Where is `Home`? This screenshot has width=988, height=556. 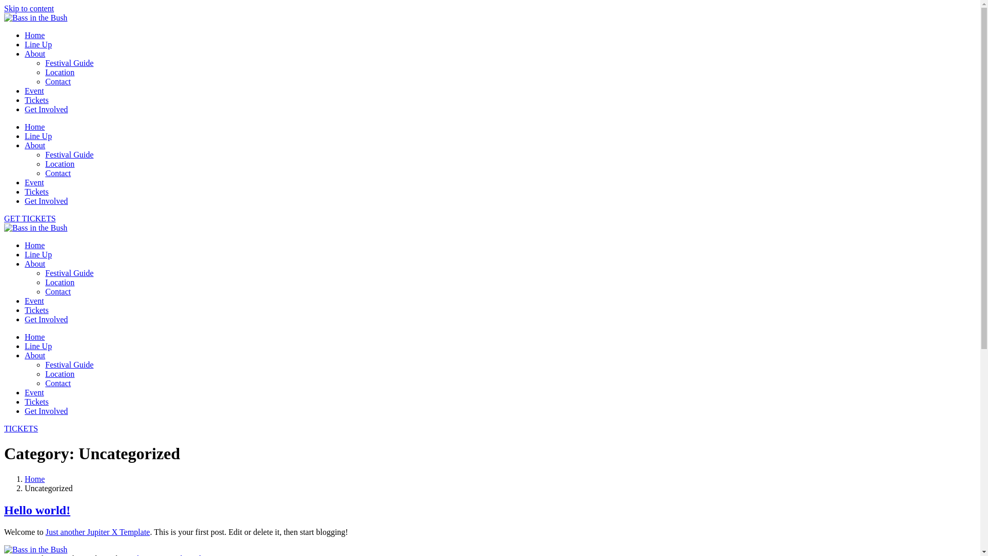
Home is located at coordinates (35, 35).